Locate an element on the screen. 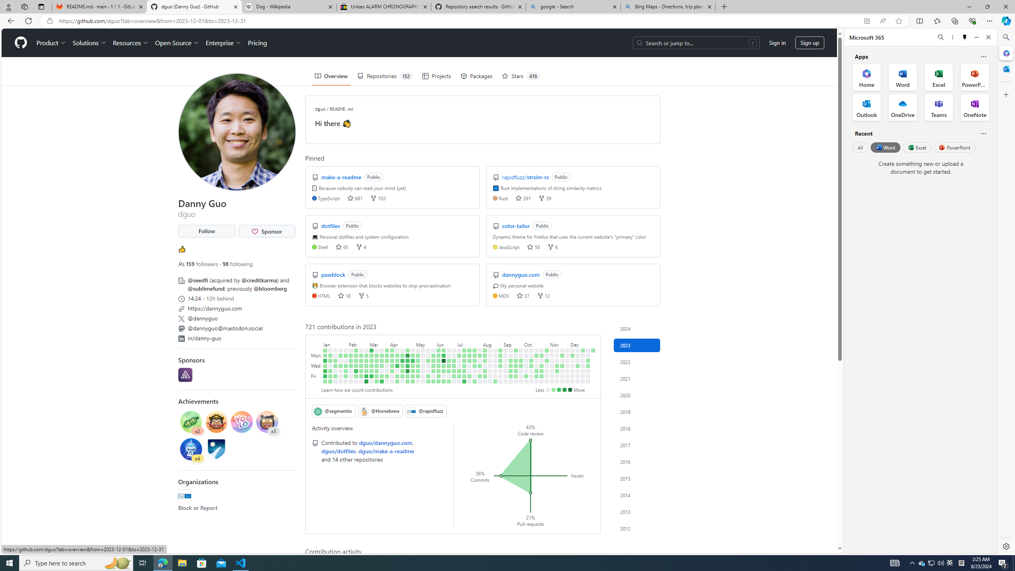  Repositories 152 is located at coordinates (385, 76).